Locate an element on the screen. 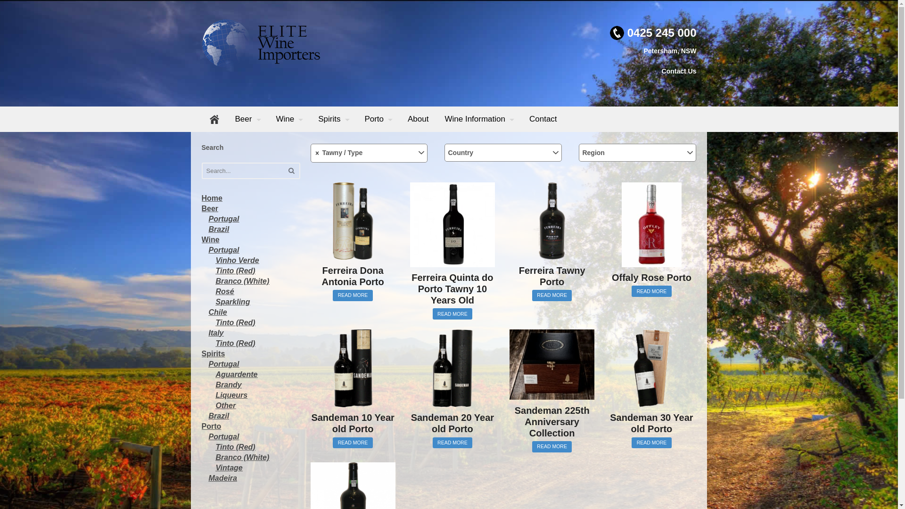 This screenshot has height=509, width=905. Sparkling is located at coordinates (233, 302).